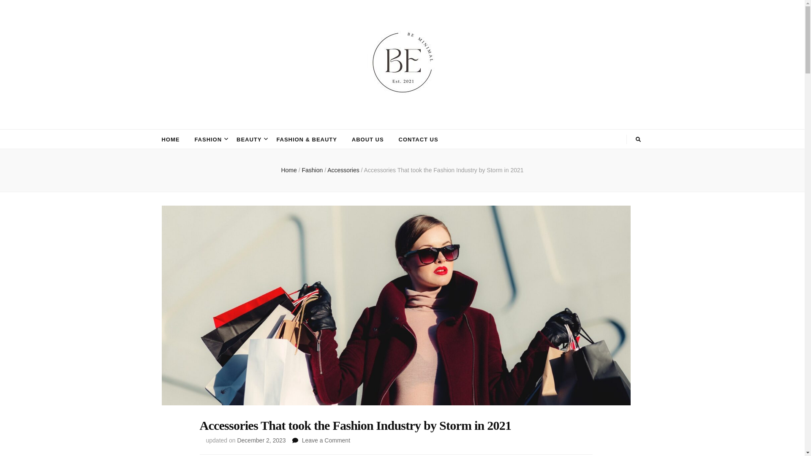  Describe the element at coordinates (288, 170) in the screenshot. I see `Home` at that location.